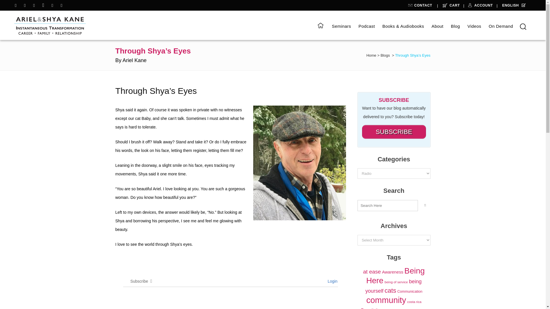 Image resolution: width=550 pixels, height=309 pixels. I want to click on CART, so click(450, 7).